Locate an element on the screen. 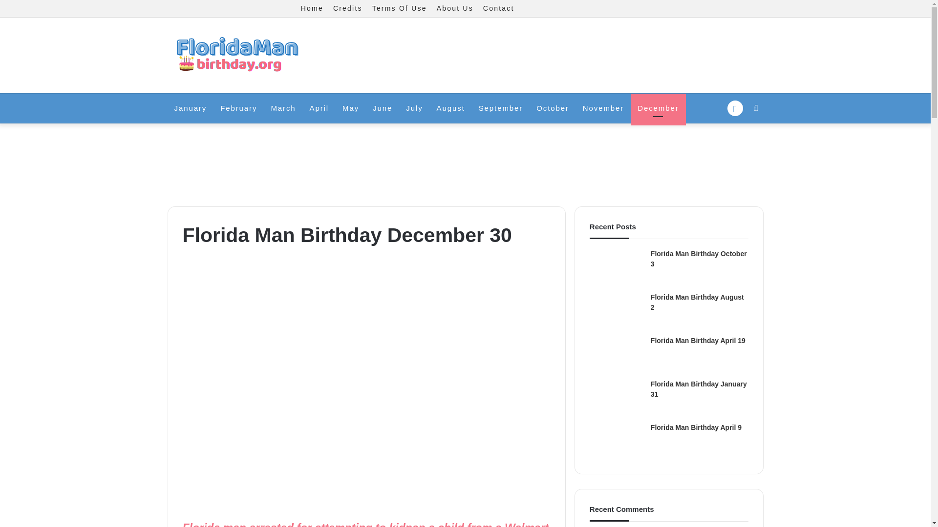  January is located at coordinates (190, 108).